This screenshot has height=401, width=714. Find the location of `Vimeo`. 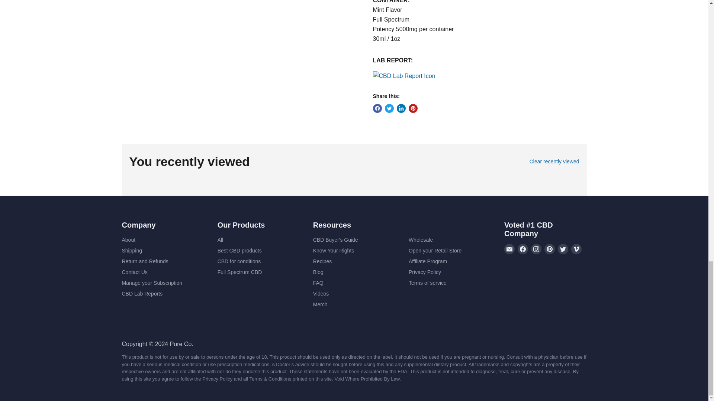

Vimeo is located at coordinates (576, 249).